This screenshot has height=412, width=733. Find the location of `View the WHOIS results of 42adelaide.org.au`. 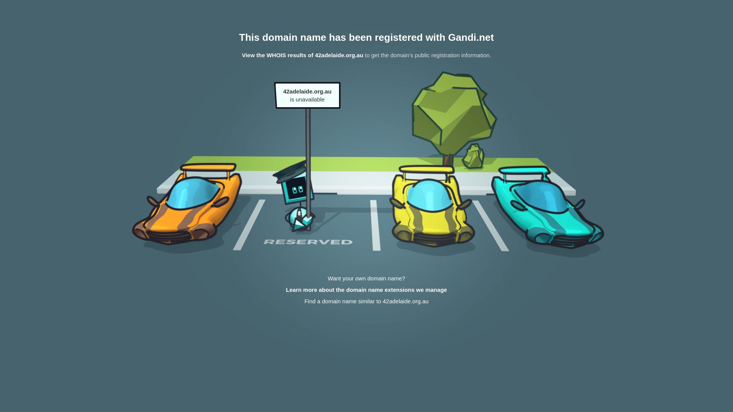

View the WHOIS results of 42adelaide.org.au is located at coordinates (302, 55).